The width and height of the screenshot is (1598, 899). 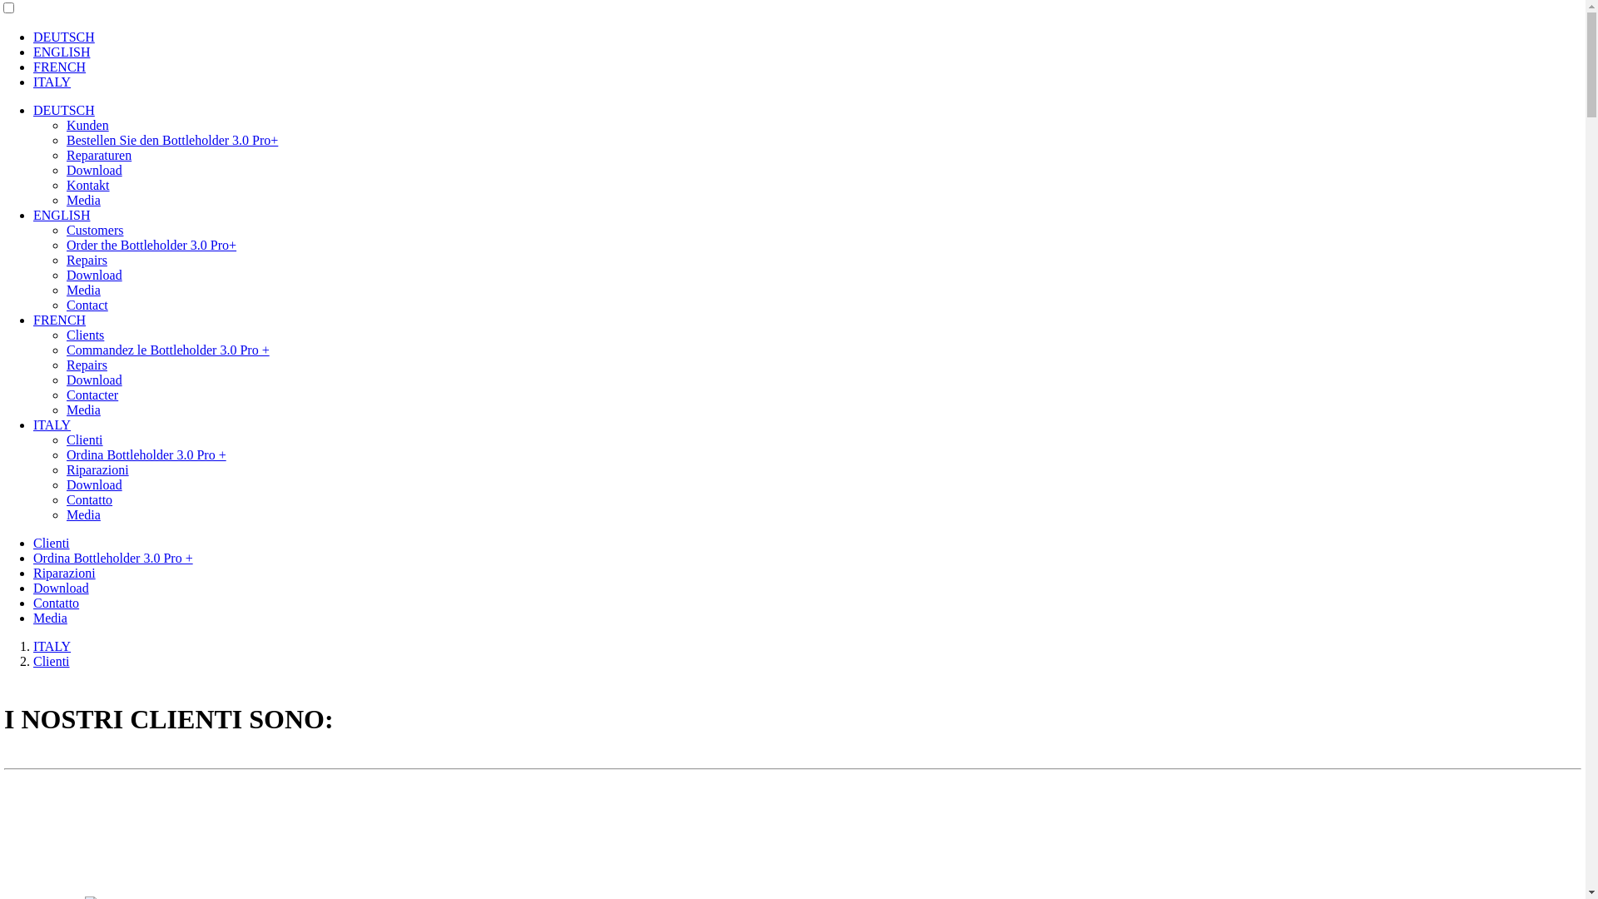 I want to click on Kontakt, so click(x=88, y=185).